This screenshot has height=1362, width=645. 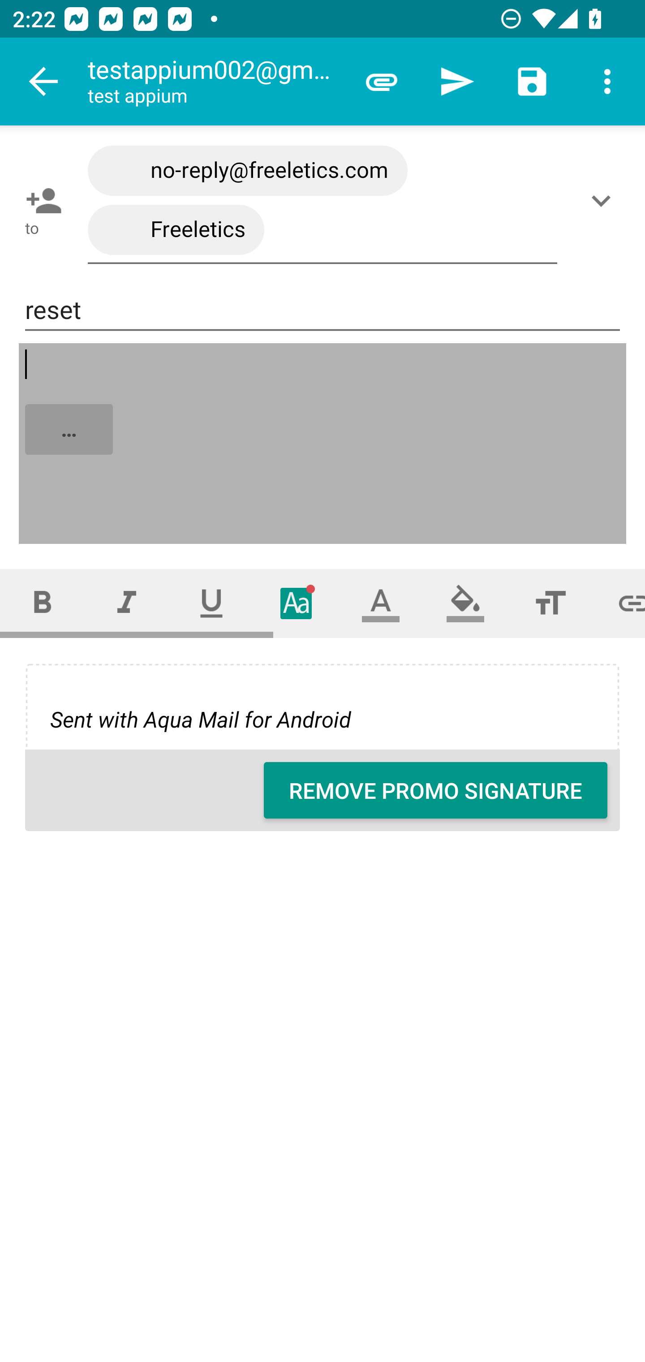 What do you see at coordinates (40, 201) in the screenshot?
I see `Pick contact: To` at bounding box center [40, 201].